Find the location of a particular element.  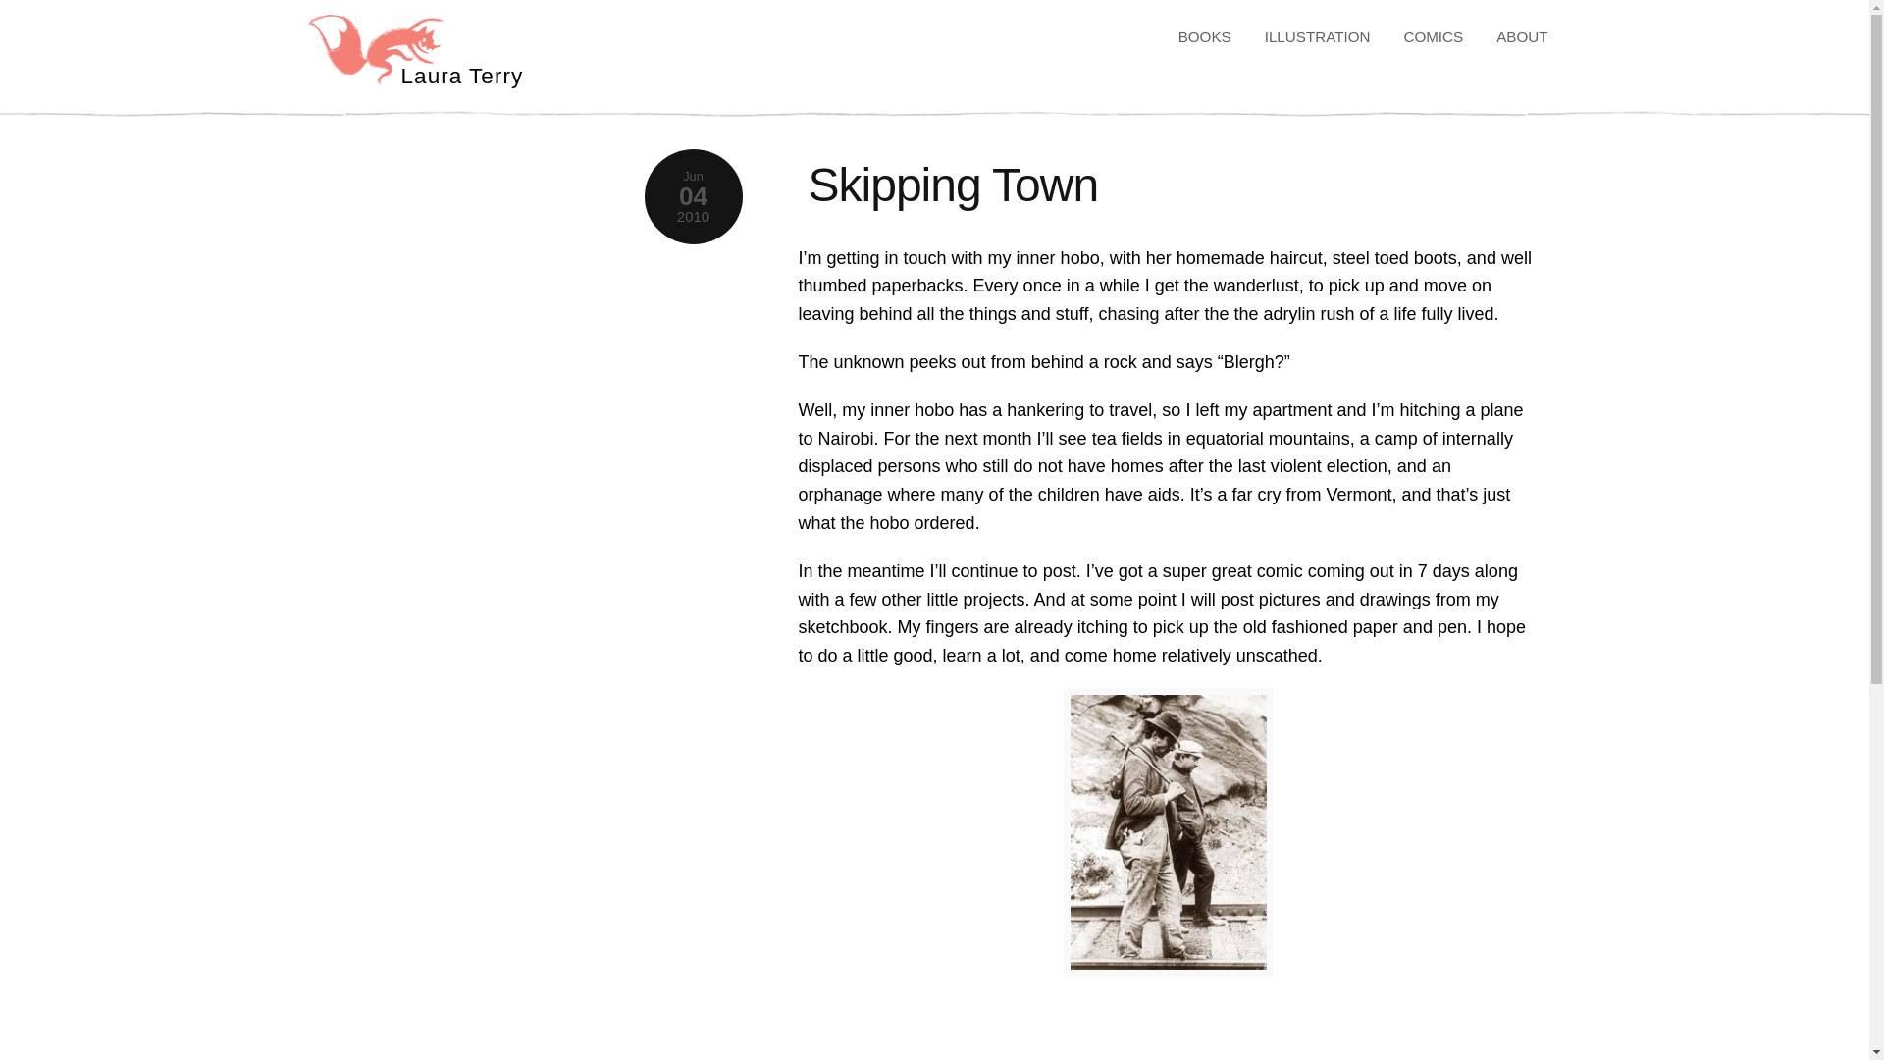

ILLUSTRATION is located at coordinates (1315, 37).